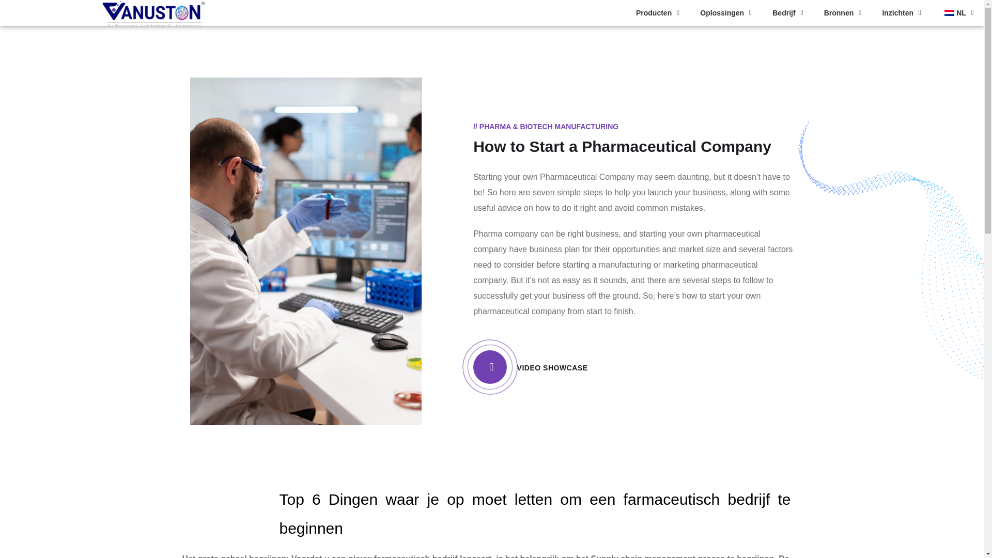 The height and width of the screenshot is (558, 992). What do you see at coordinates (153, 12) in the screenshot?
I see `vanuston-logo` at bounding box center [153, 12].